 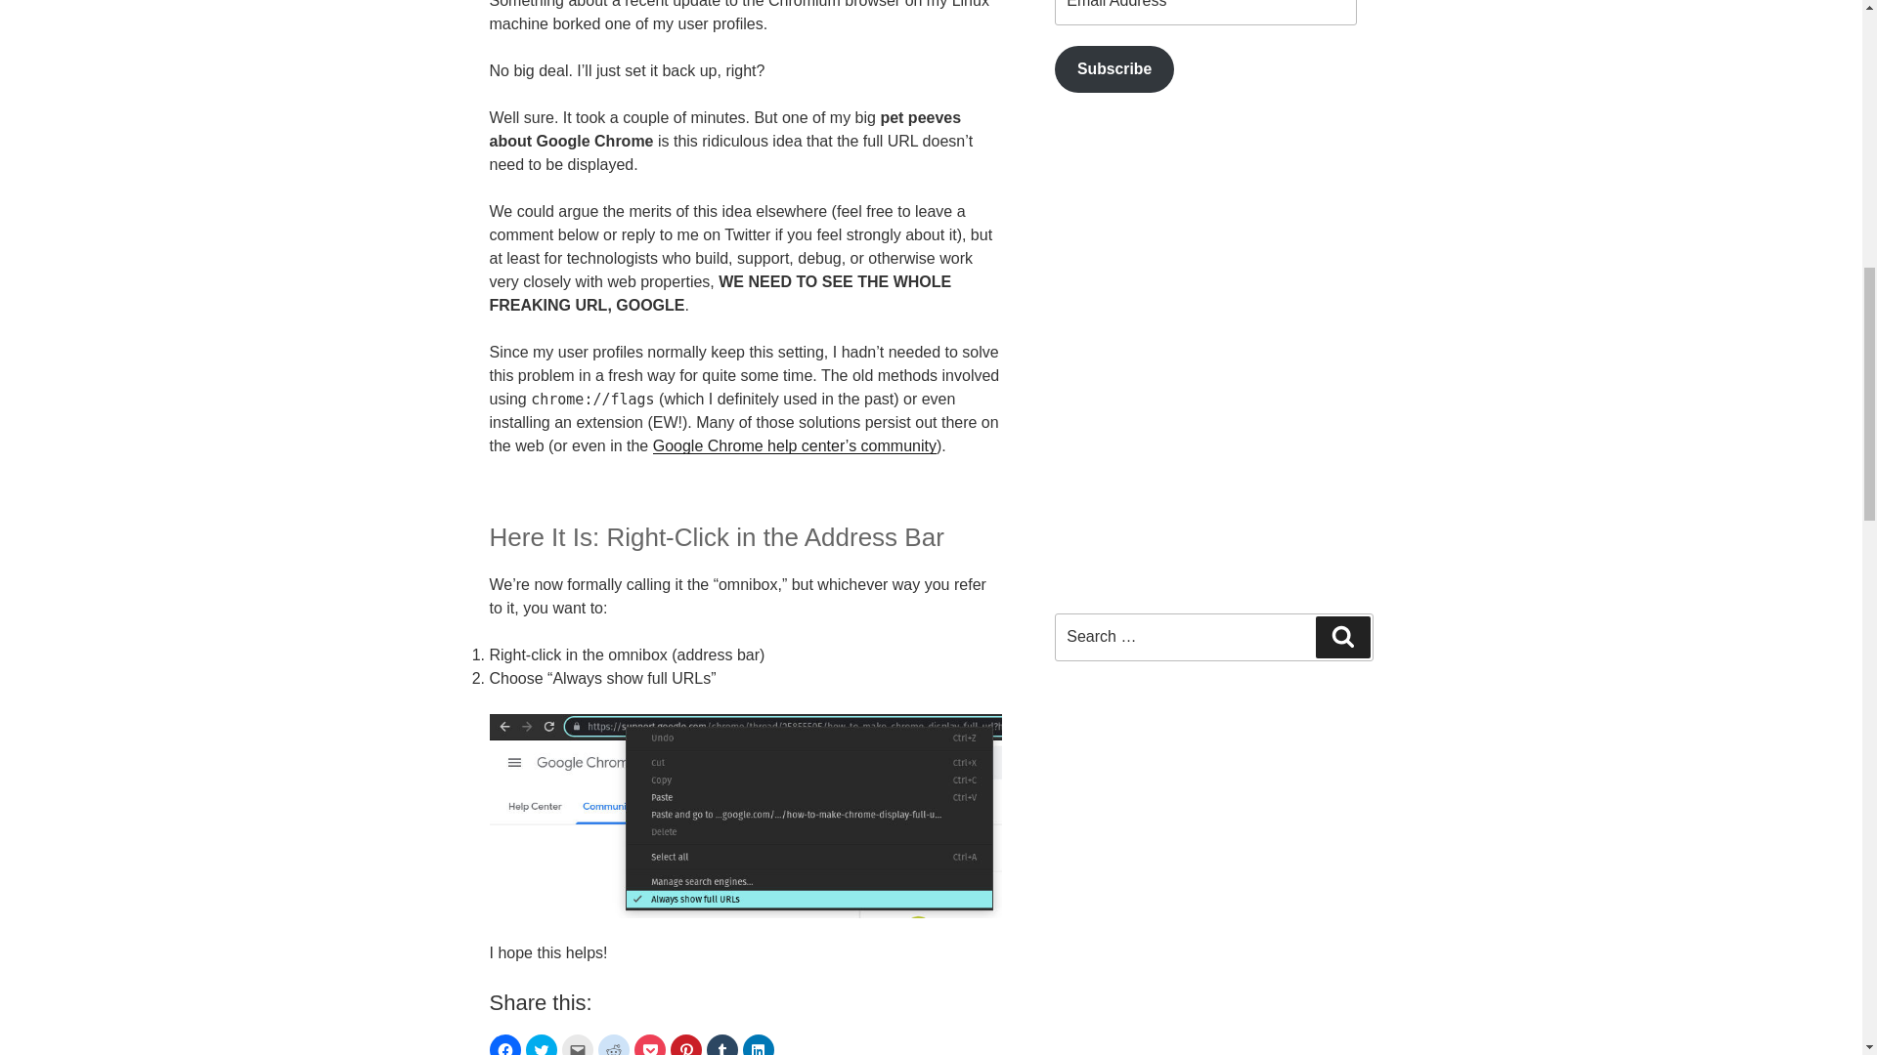 I want to click on Subscribe, so click(x=1114, y=70).